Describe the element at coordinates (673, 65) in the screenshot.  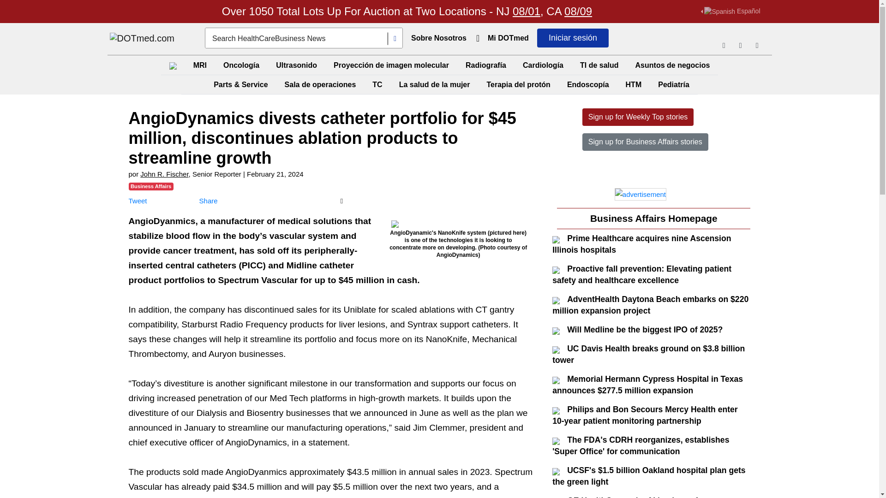
I see `Asuntos de negocios` at that location.